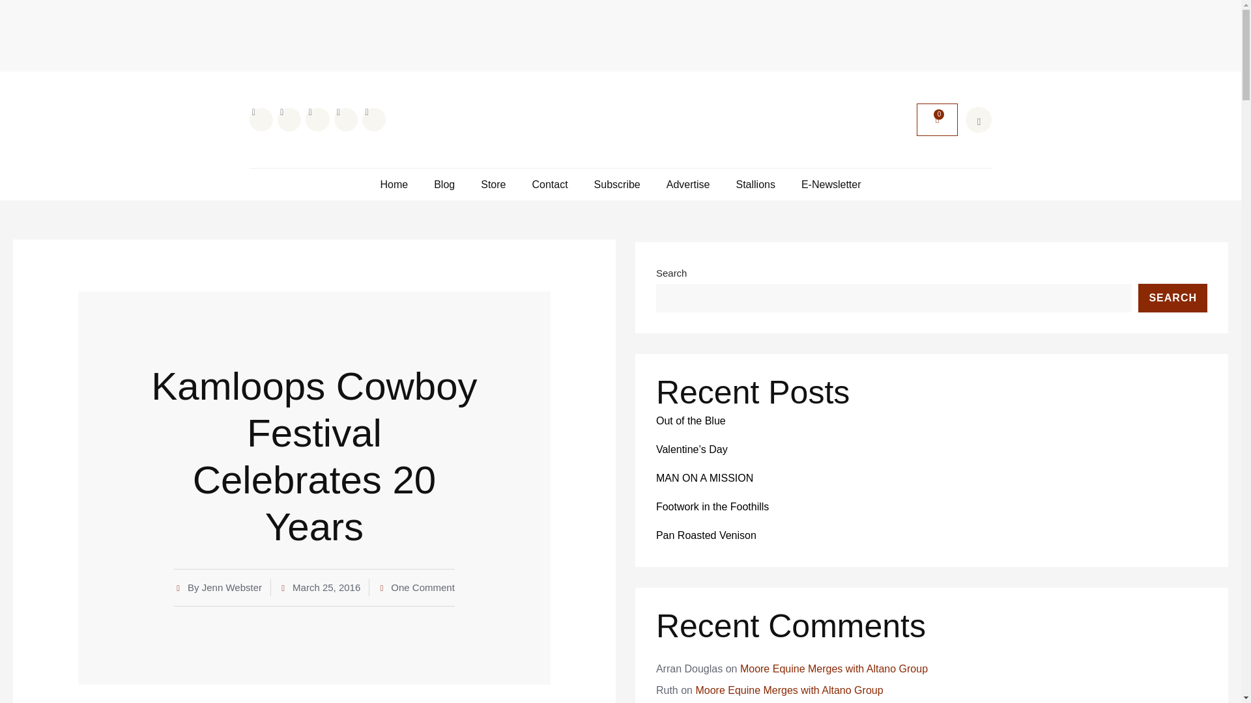  I want to click on Advertise, so click(688, 184).